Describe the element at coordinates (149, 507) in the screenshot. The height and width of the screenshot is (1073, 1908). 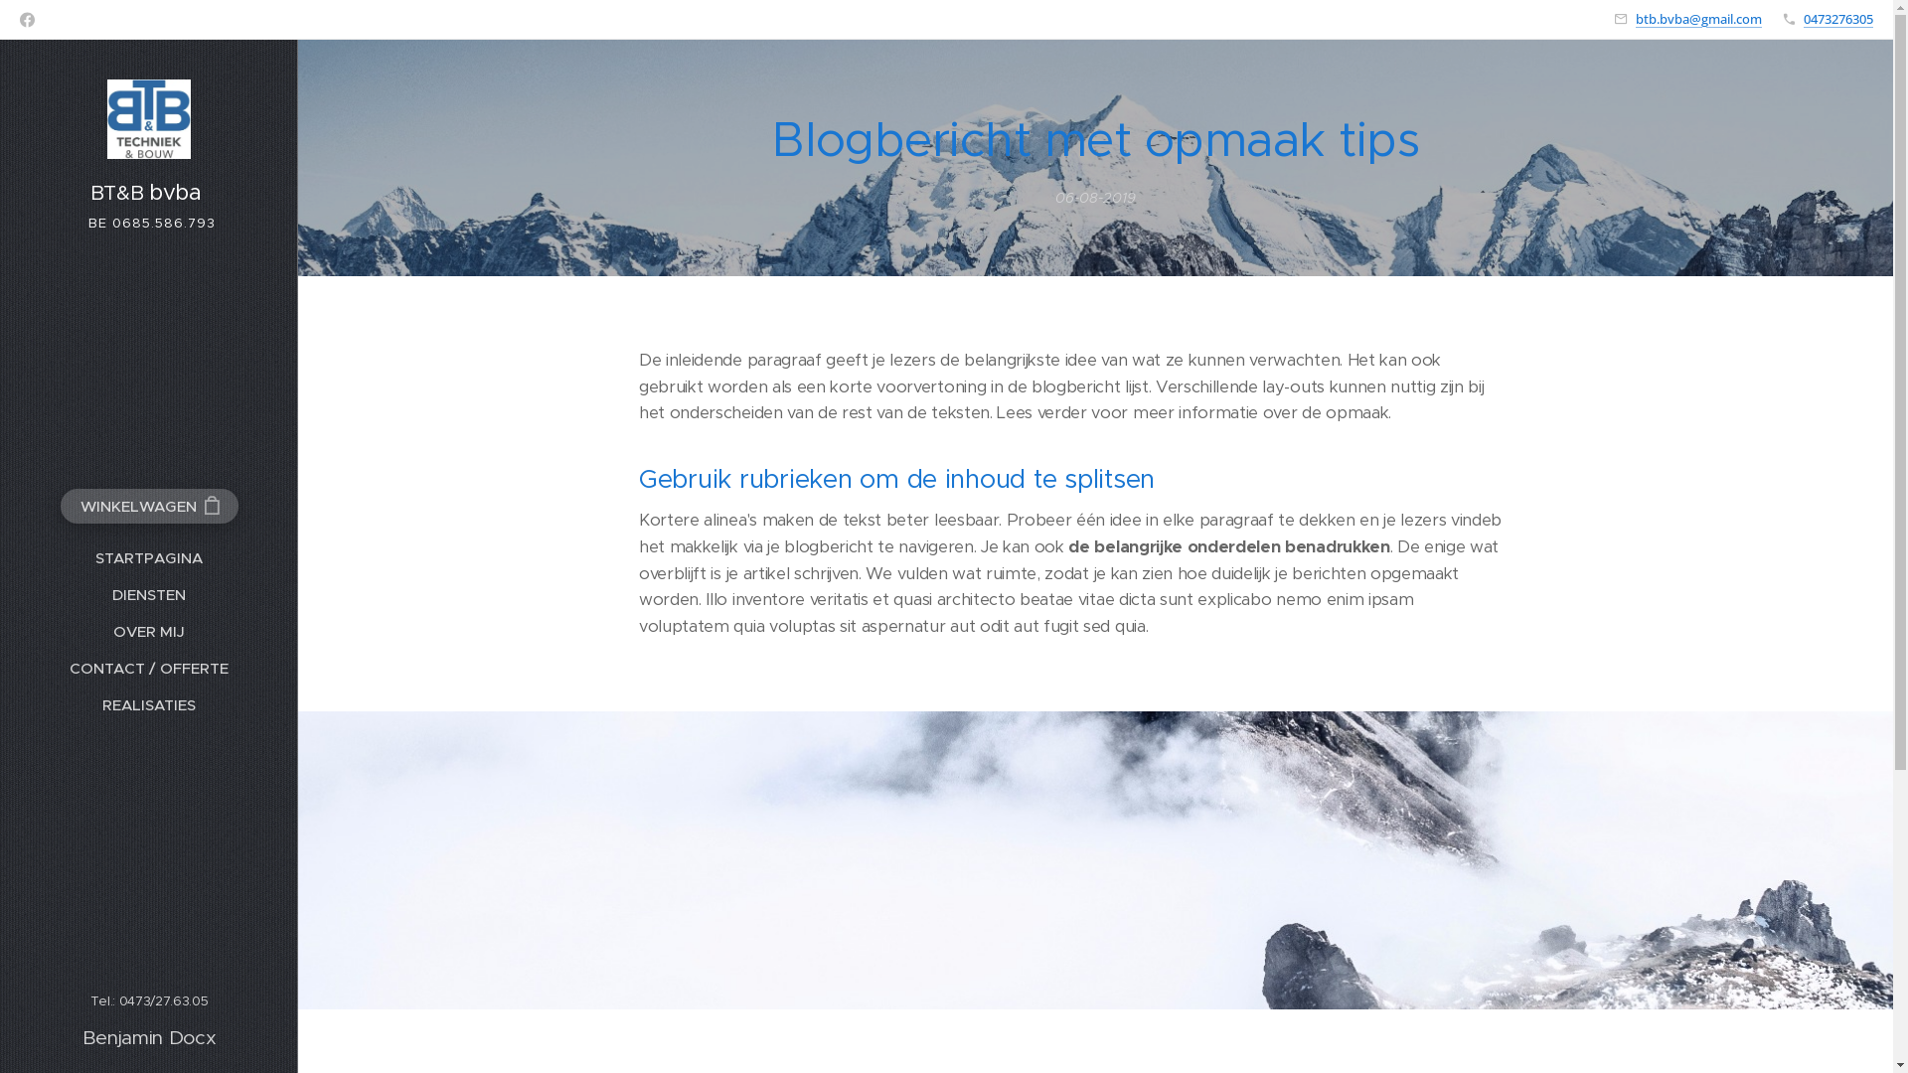
I see `WINKELWAGEN` at that location.